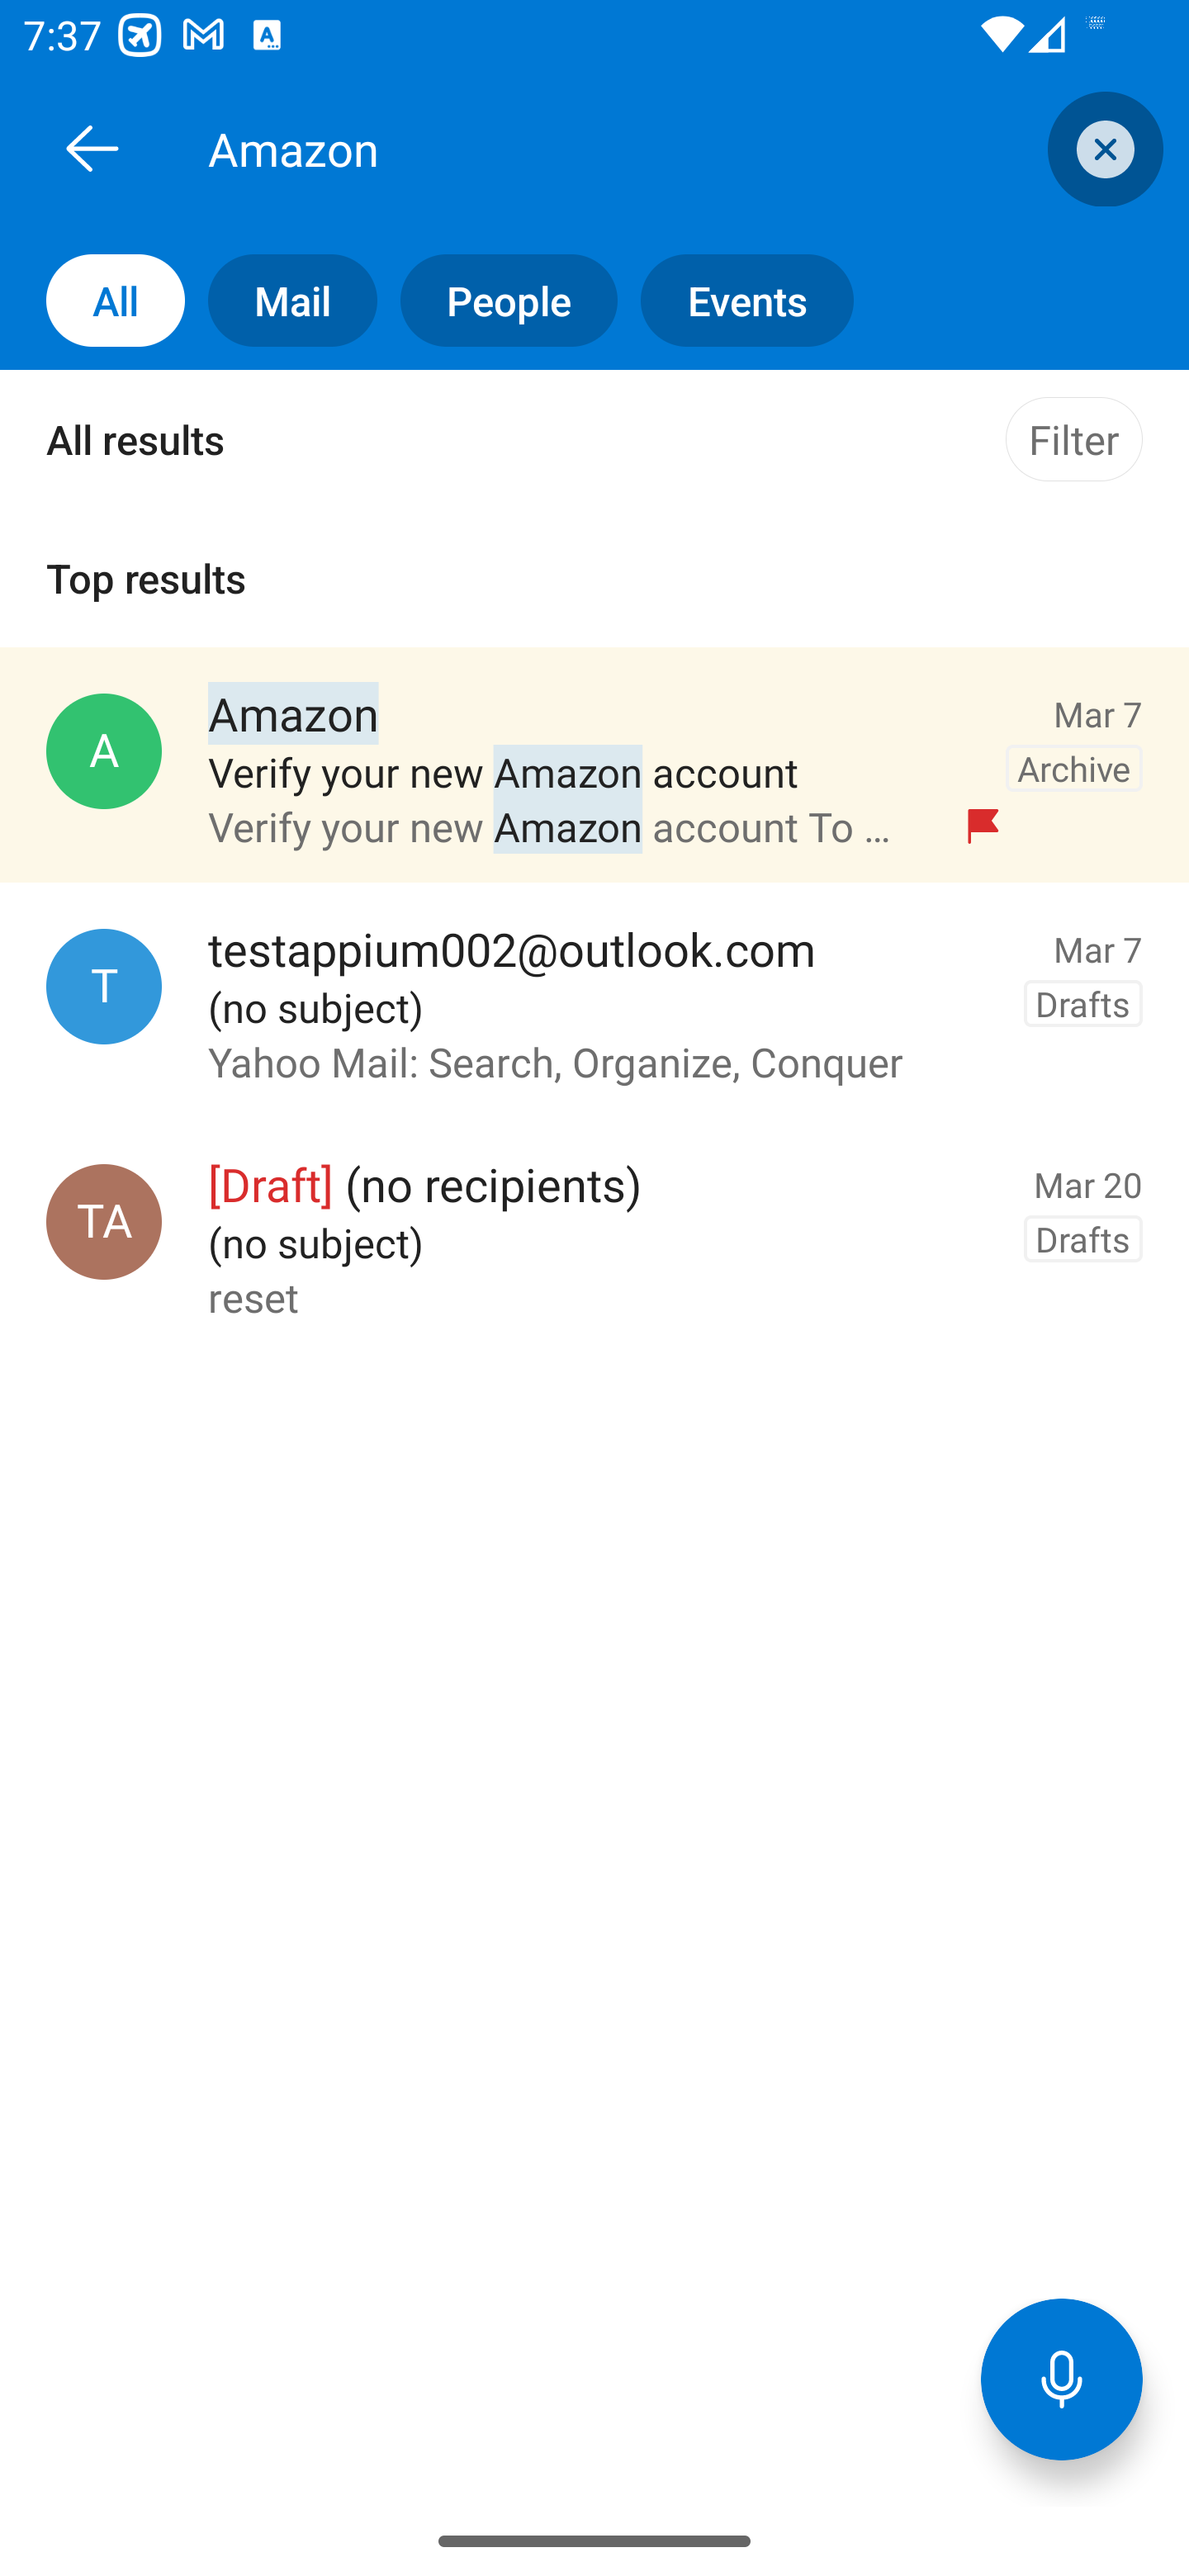 The height and width of the screenshot is (2576, 1189). What do you see at coordinates (497, 301) in the screenshot?
I see `People` at bounding box center [497, 301].